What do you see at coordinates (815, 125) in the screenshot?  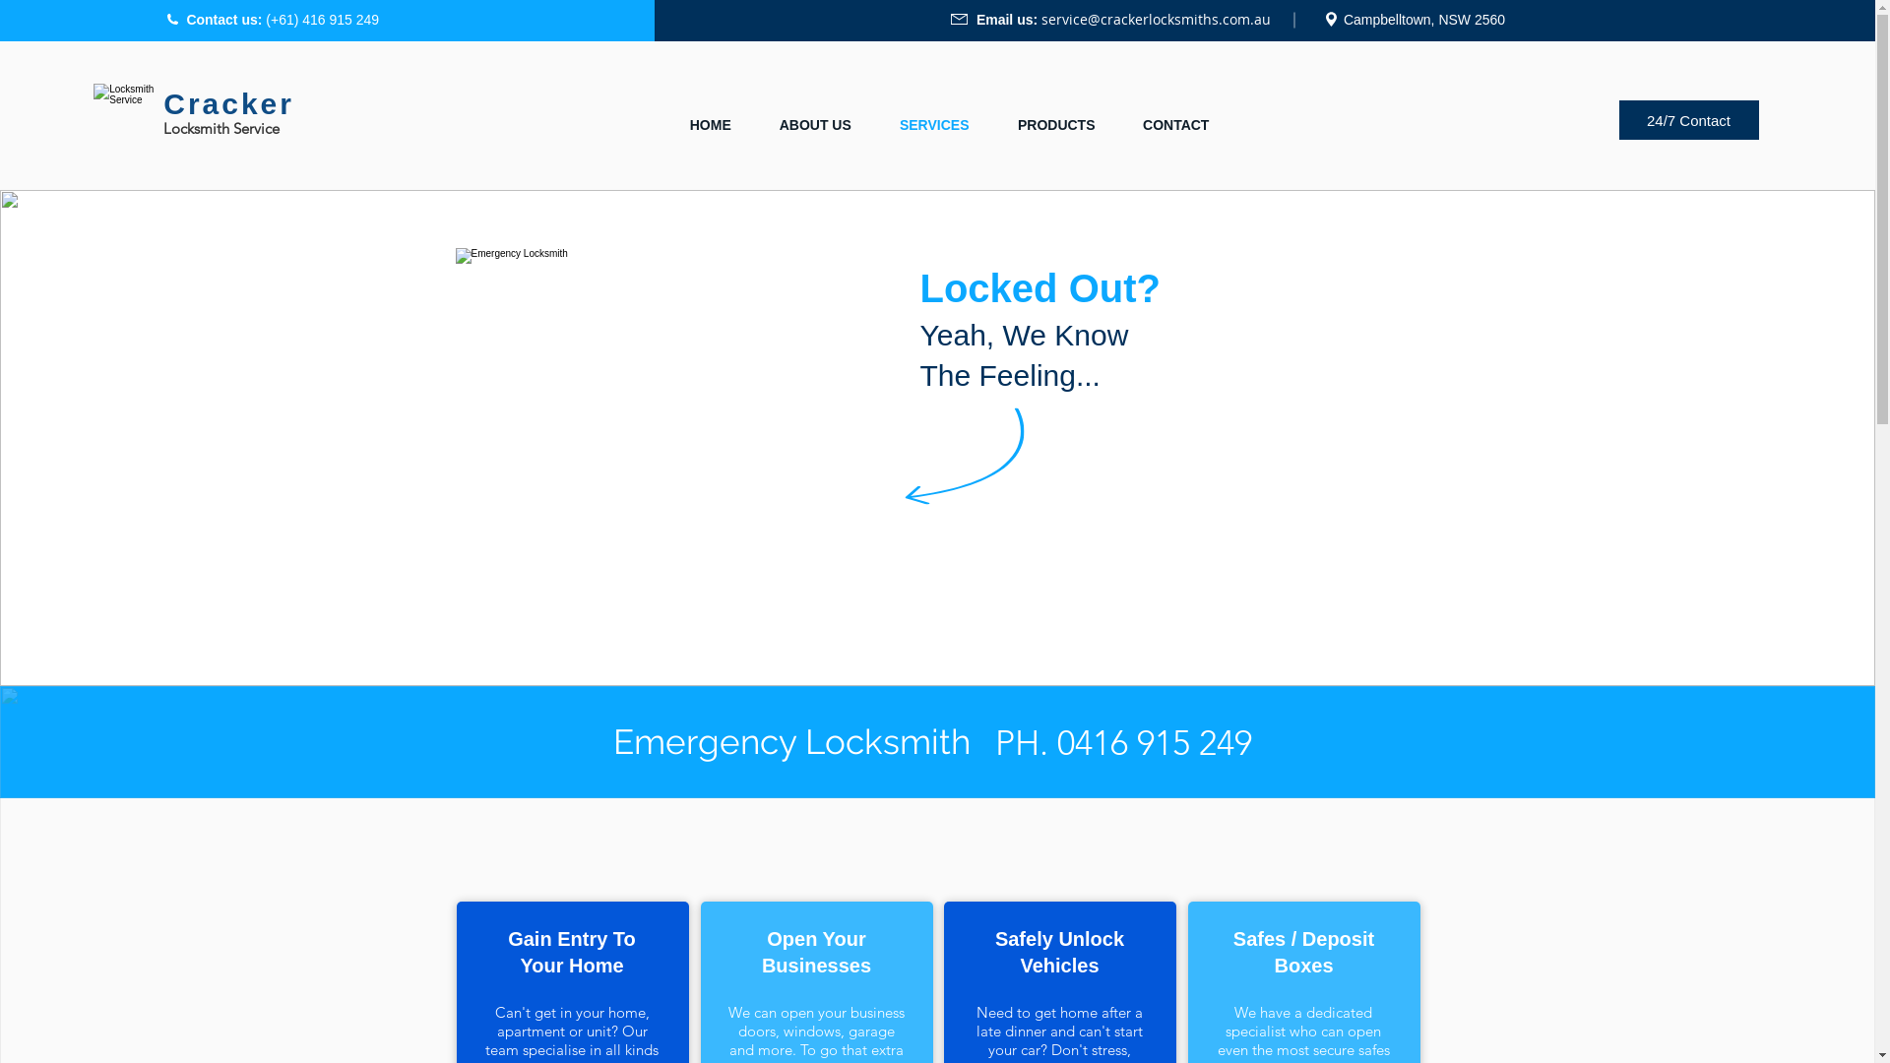 I see `ABOUT US` at bounding box center [815, 125].